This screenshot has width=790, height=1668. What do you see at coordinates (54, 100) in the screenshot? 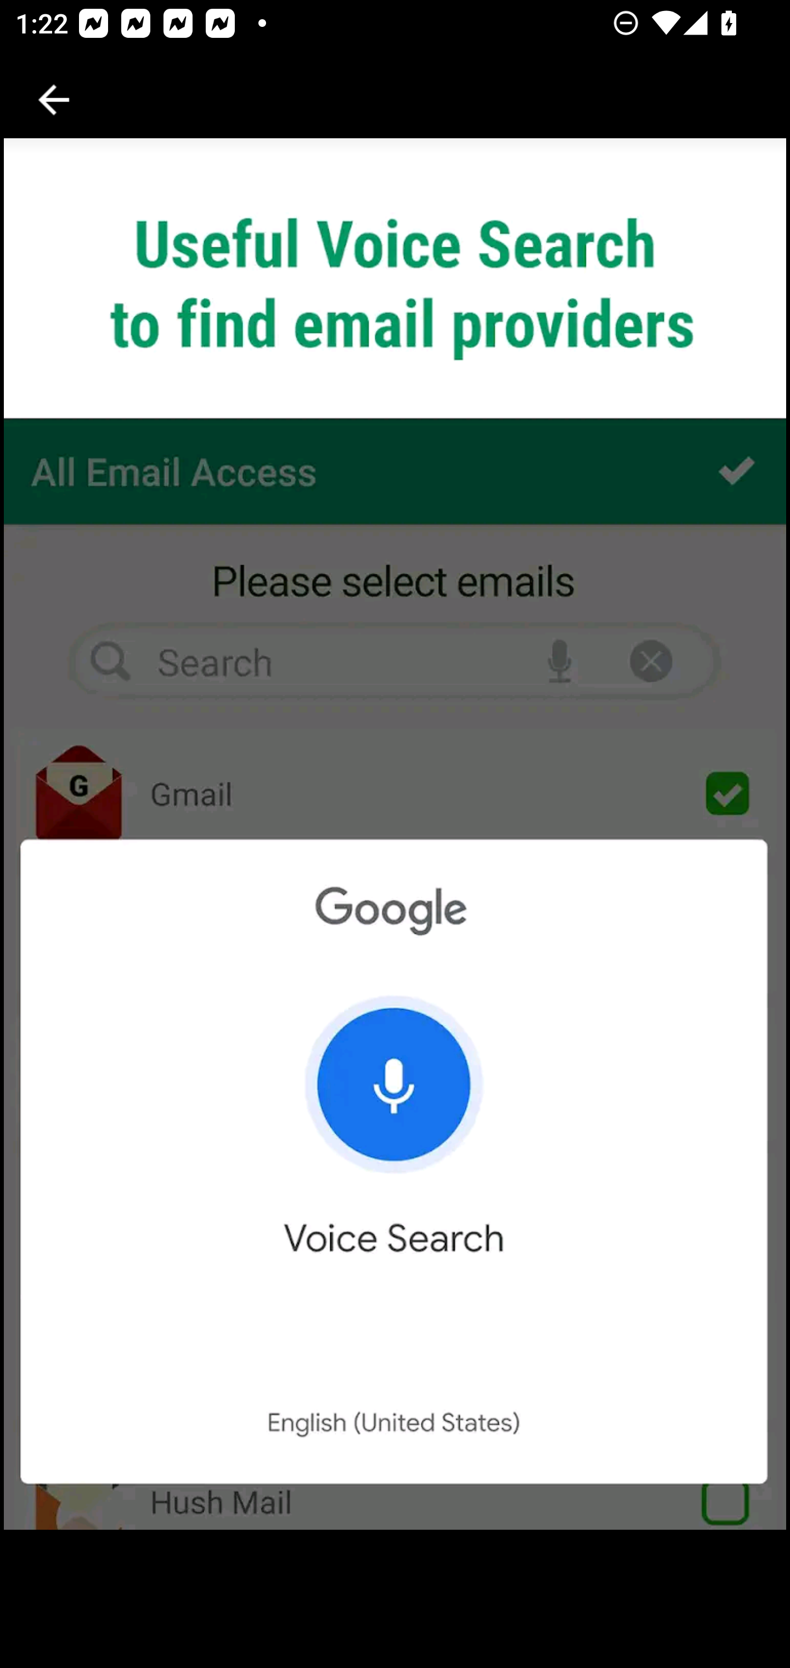
I see `Back` at bounding box center [54, 100].